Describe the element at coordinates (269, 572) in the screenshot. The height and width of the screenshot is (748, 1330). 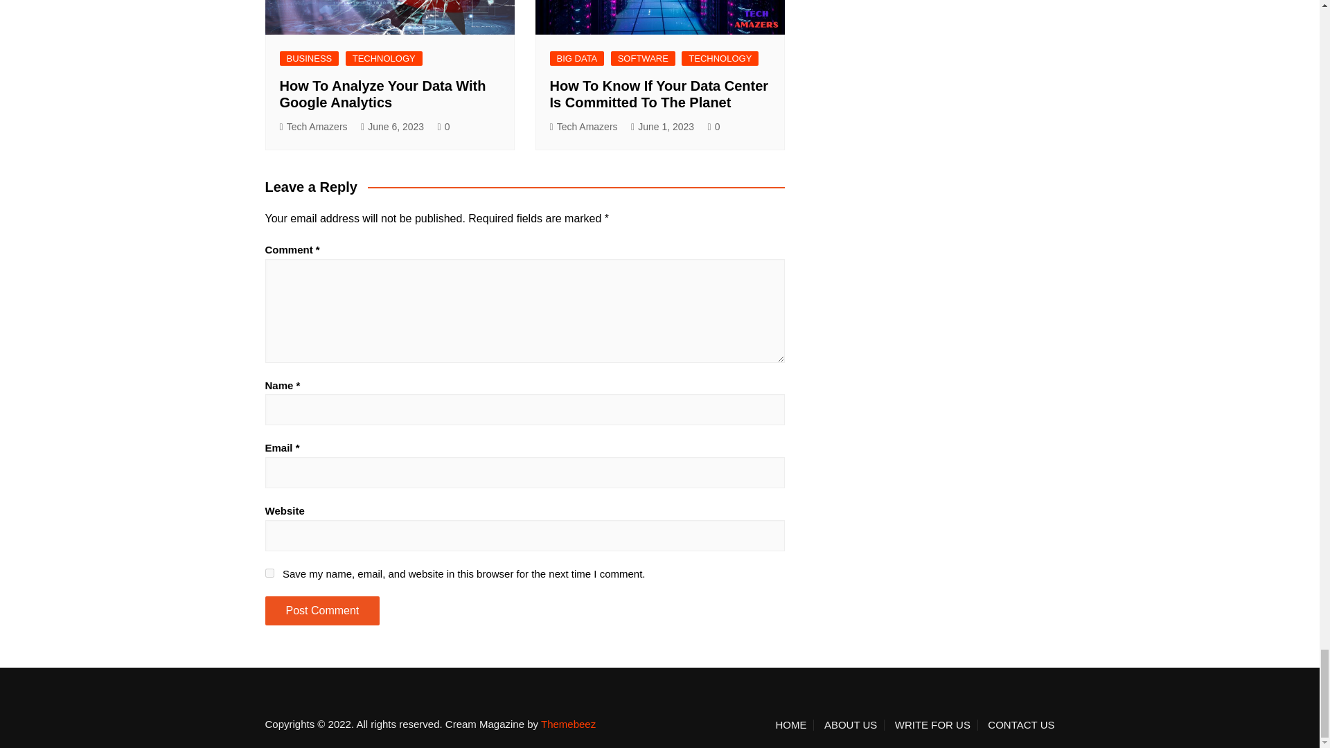
I see `yes` at that location.